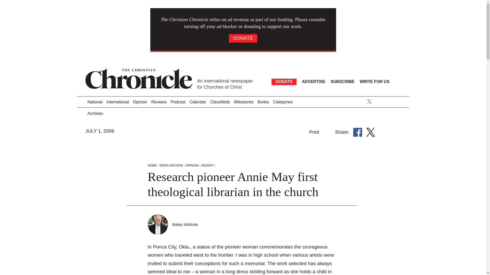  I want to click on Classifieds, so click(220, 102).